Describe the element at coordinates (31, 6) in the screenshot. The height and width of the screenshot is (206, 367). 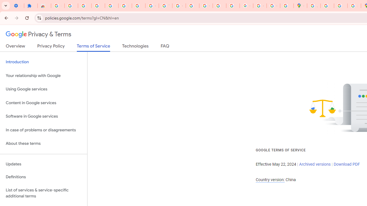
I see `Extensions` at that location.